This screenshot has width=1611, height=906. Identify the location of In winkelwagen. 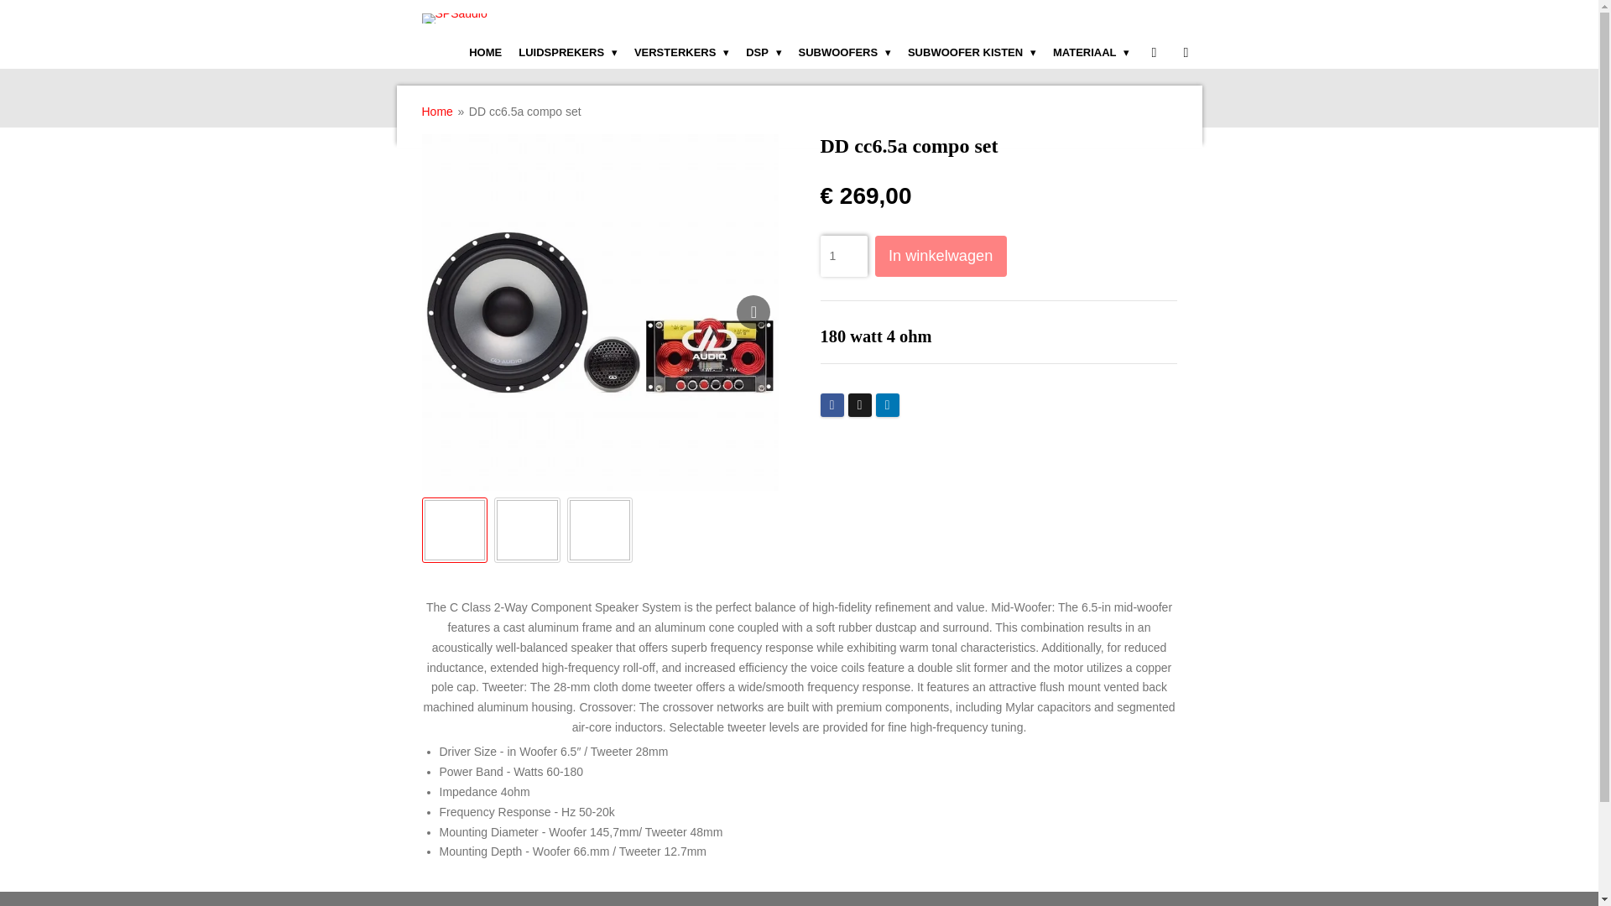
(941, 256).